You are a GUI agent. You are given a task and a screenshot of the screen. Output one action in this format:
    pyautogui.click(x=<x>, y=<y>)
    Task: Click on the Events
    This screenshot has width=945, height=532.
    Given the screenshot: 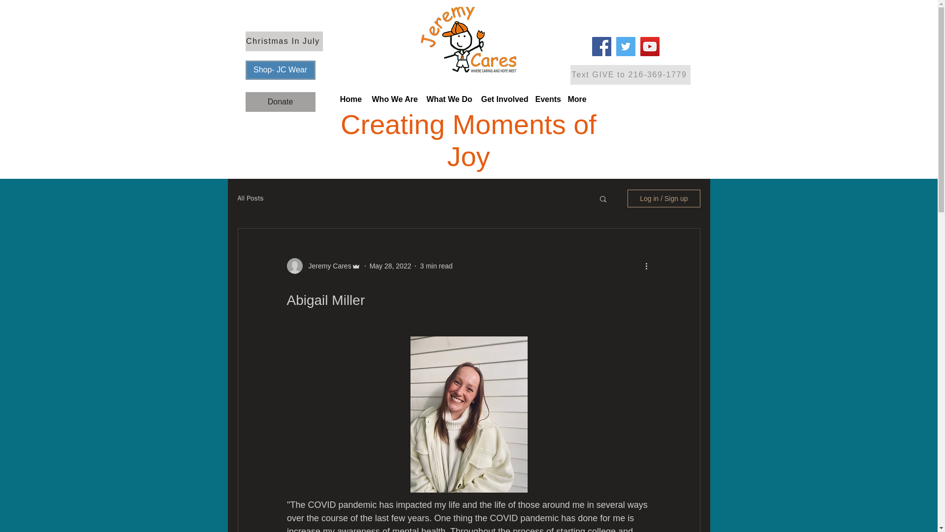 What is the action you would take?
    pyautogui.click(x=546, y=100)
    